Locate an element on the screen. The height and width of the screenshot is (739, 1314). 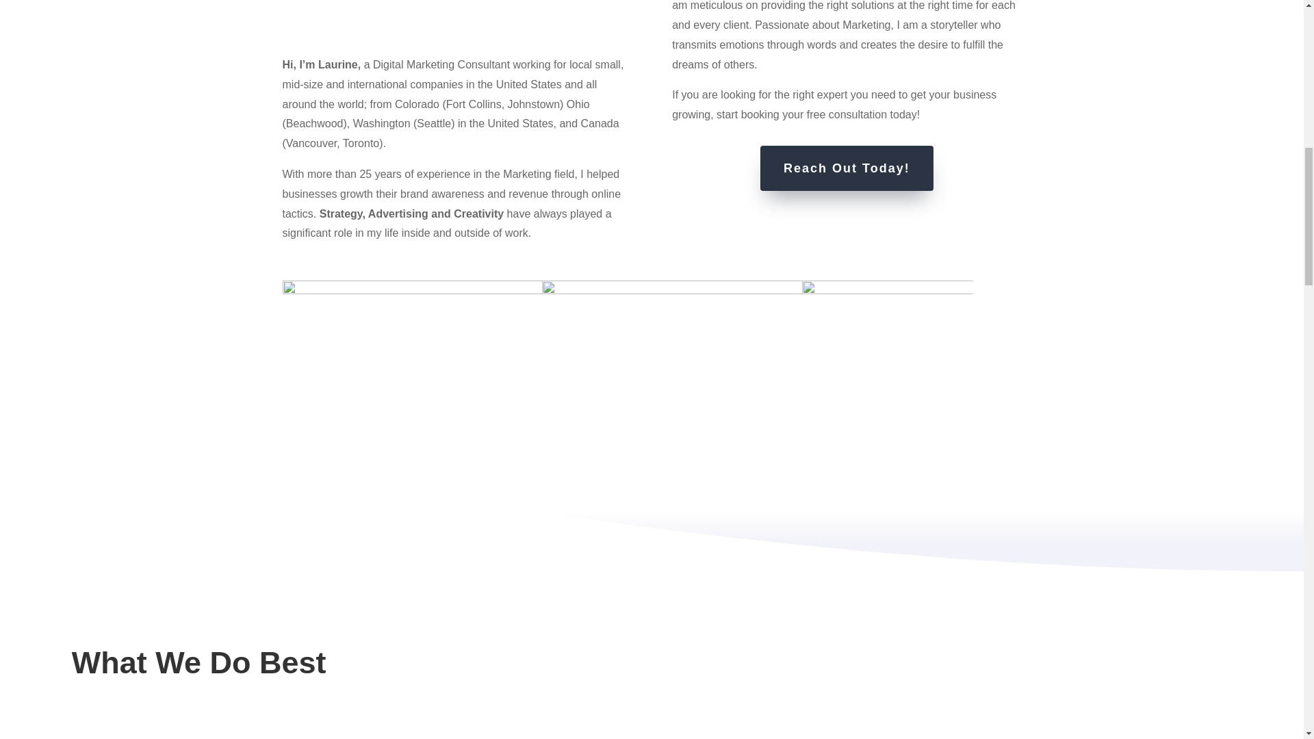
Book Your Free Consultation is located at coordinates (847, 114).